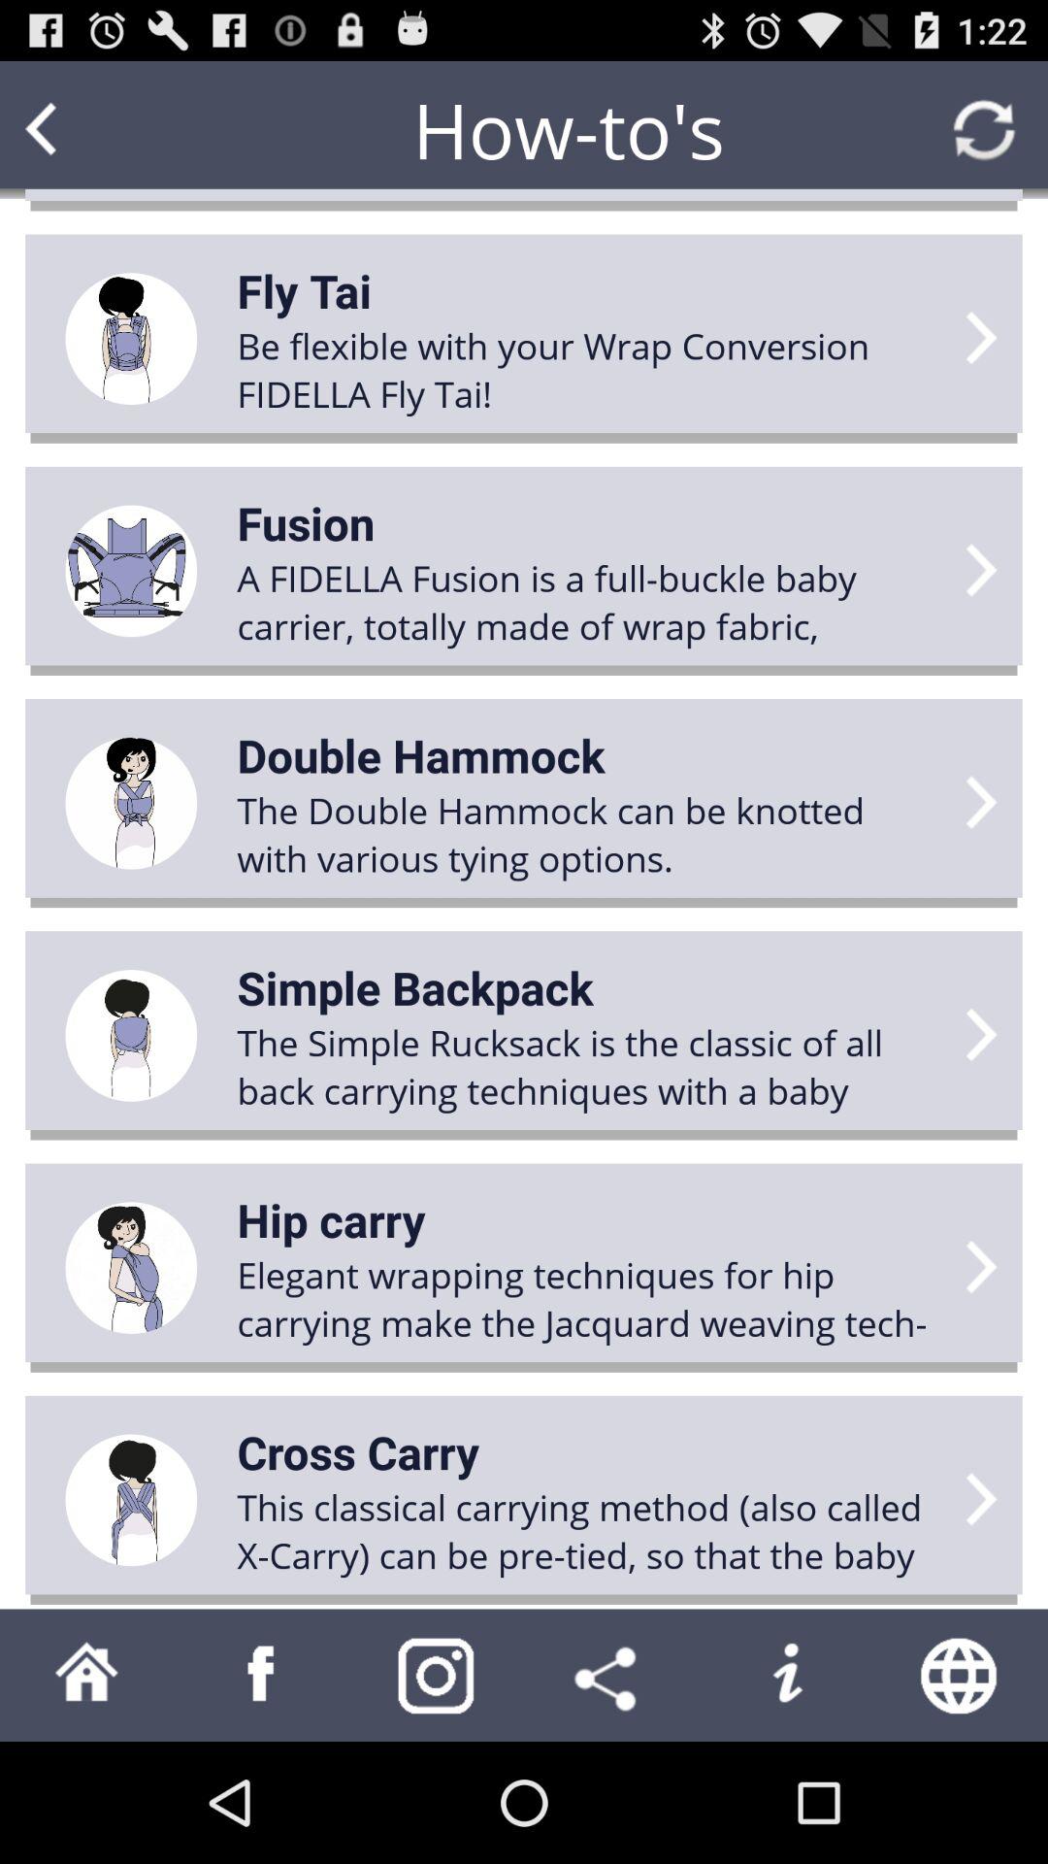  I want to click on instagram, so click(437, 1676).